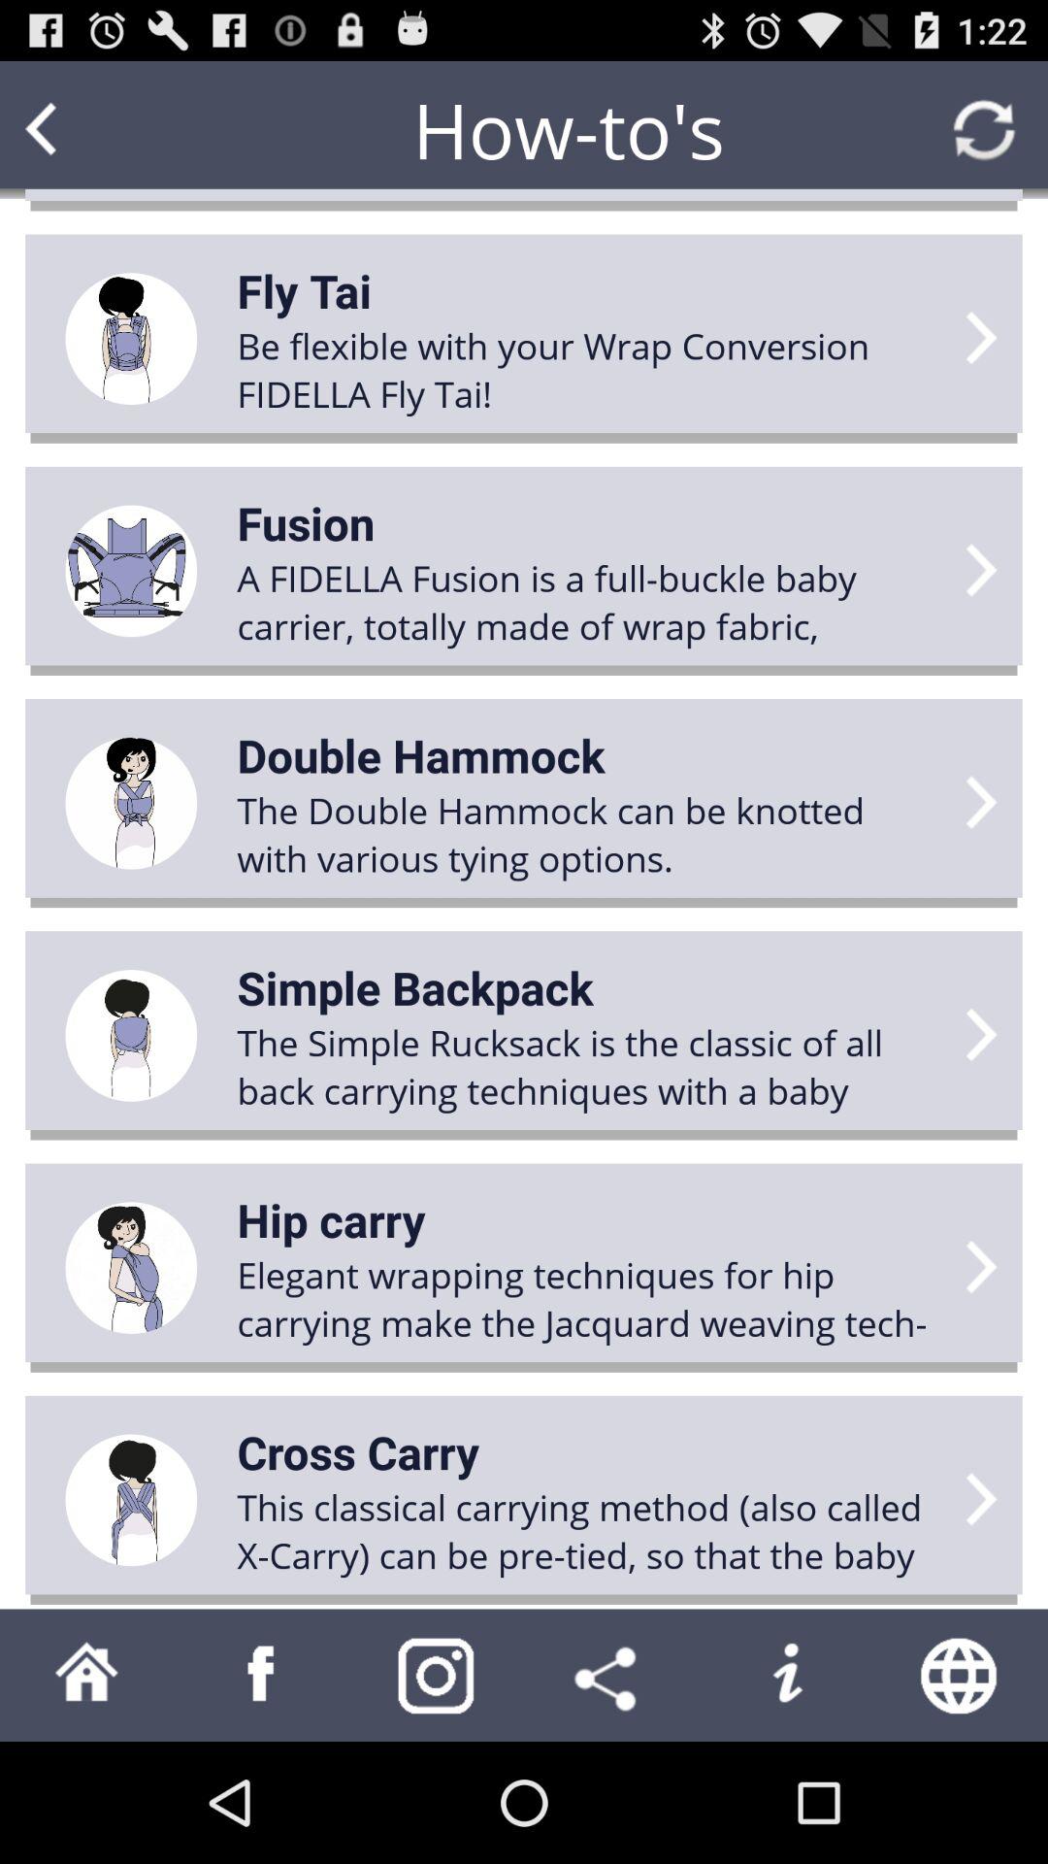  I want to click on instagram, so click(437, 1676).